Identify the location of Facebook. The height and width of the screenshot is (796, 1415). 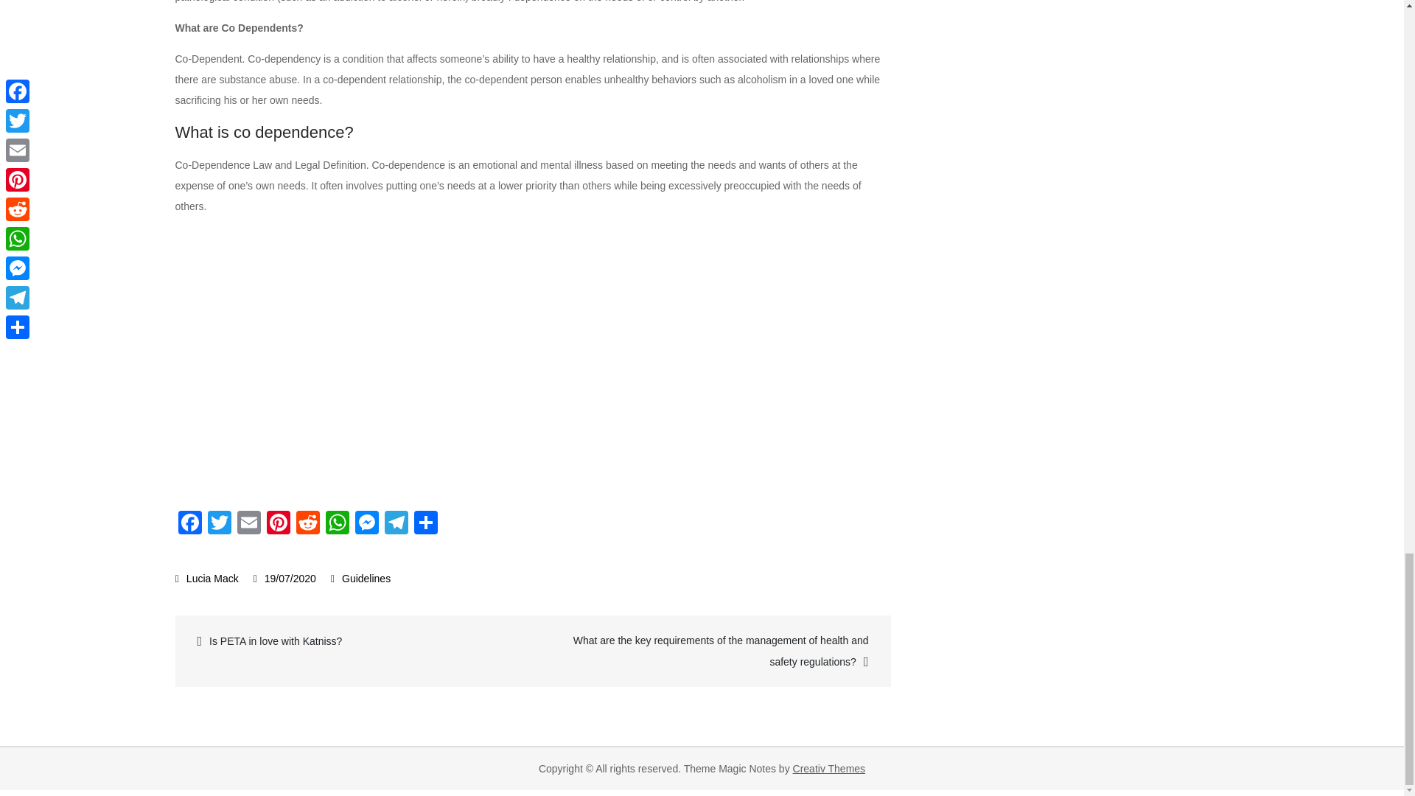
(190, 525).